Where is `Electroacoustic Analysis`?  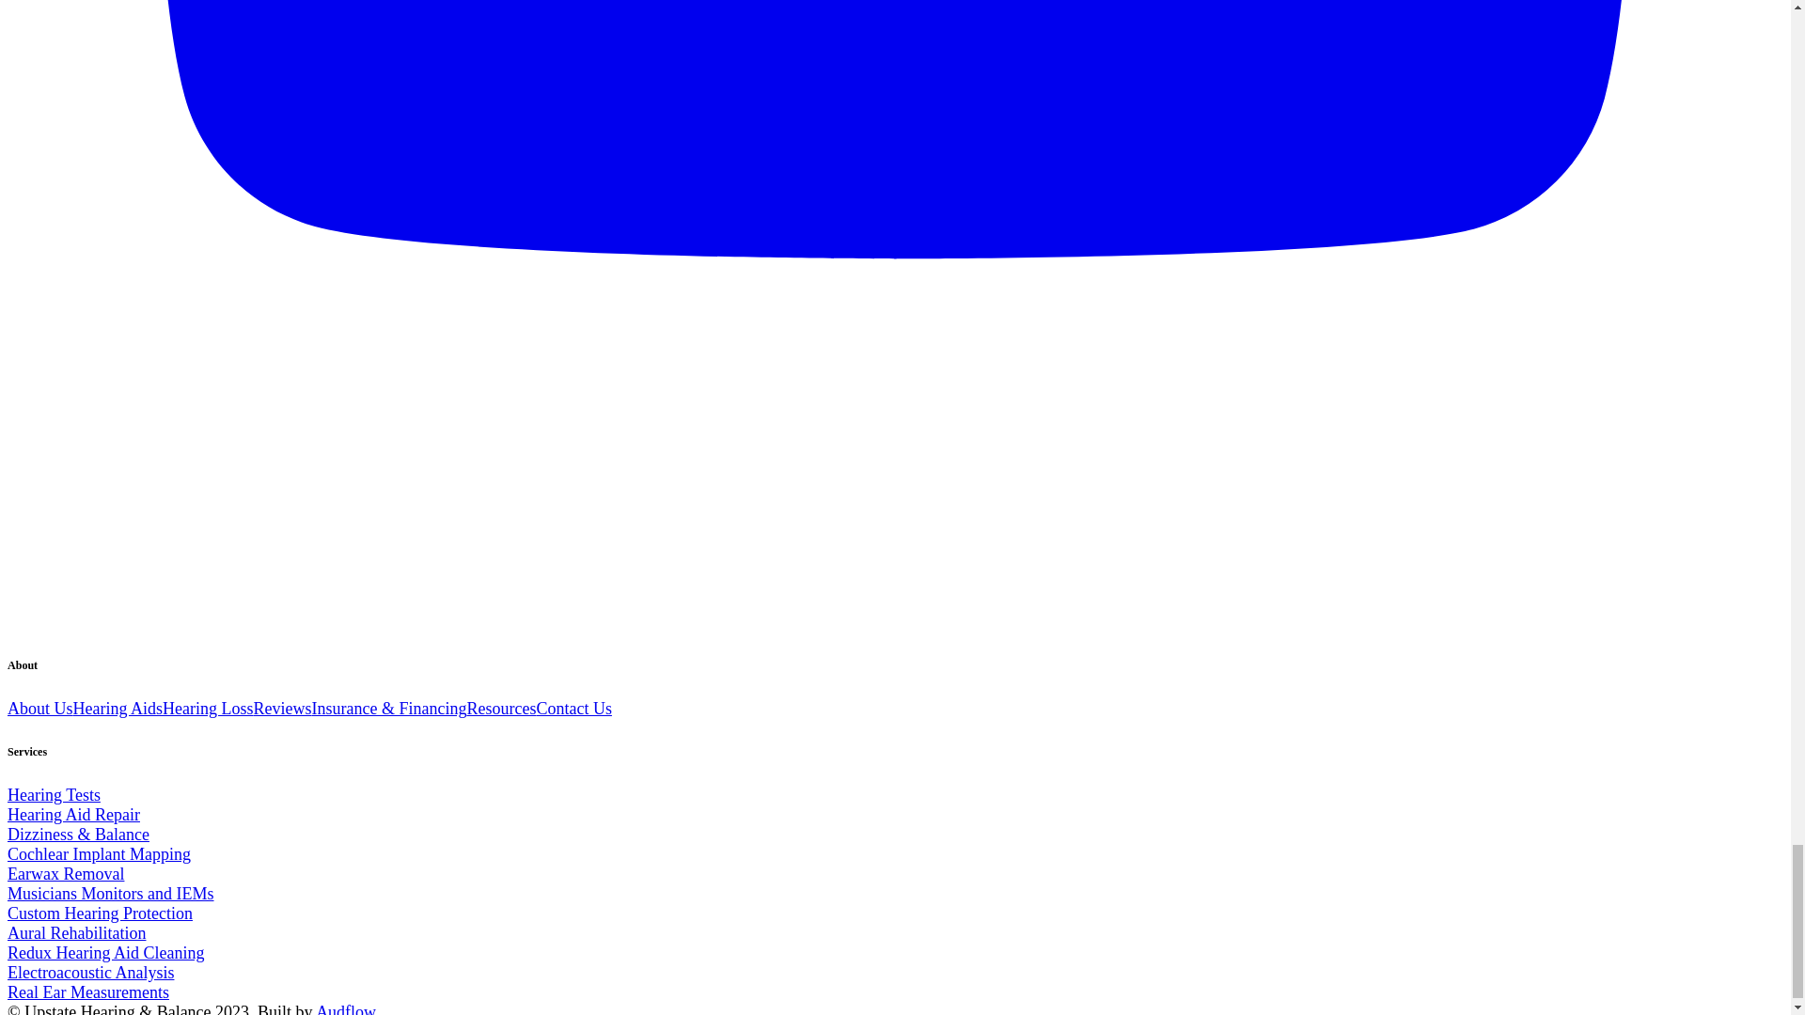 Electroacoustic Analysis is located at coordinates (90, 972).